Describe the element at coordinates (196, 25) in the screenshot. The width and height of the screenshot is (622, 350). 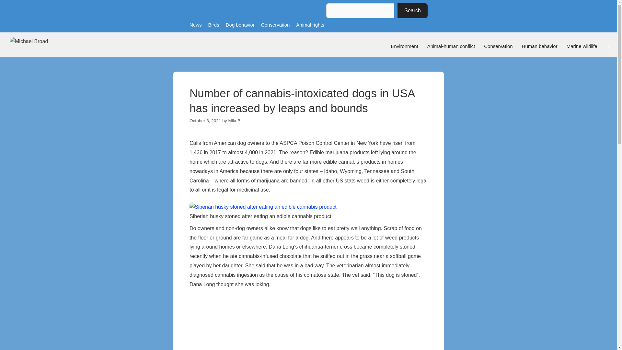
I see `News` at that location.